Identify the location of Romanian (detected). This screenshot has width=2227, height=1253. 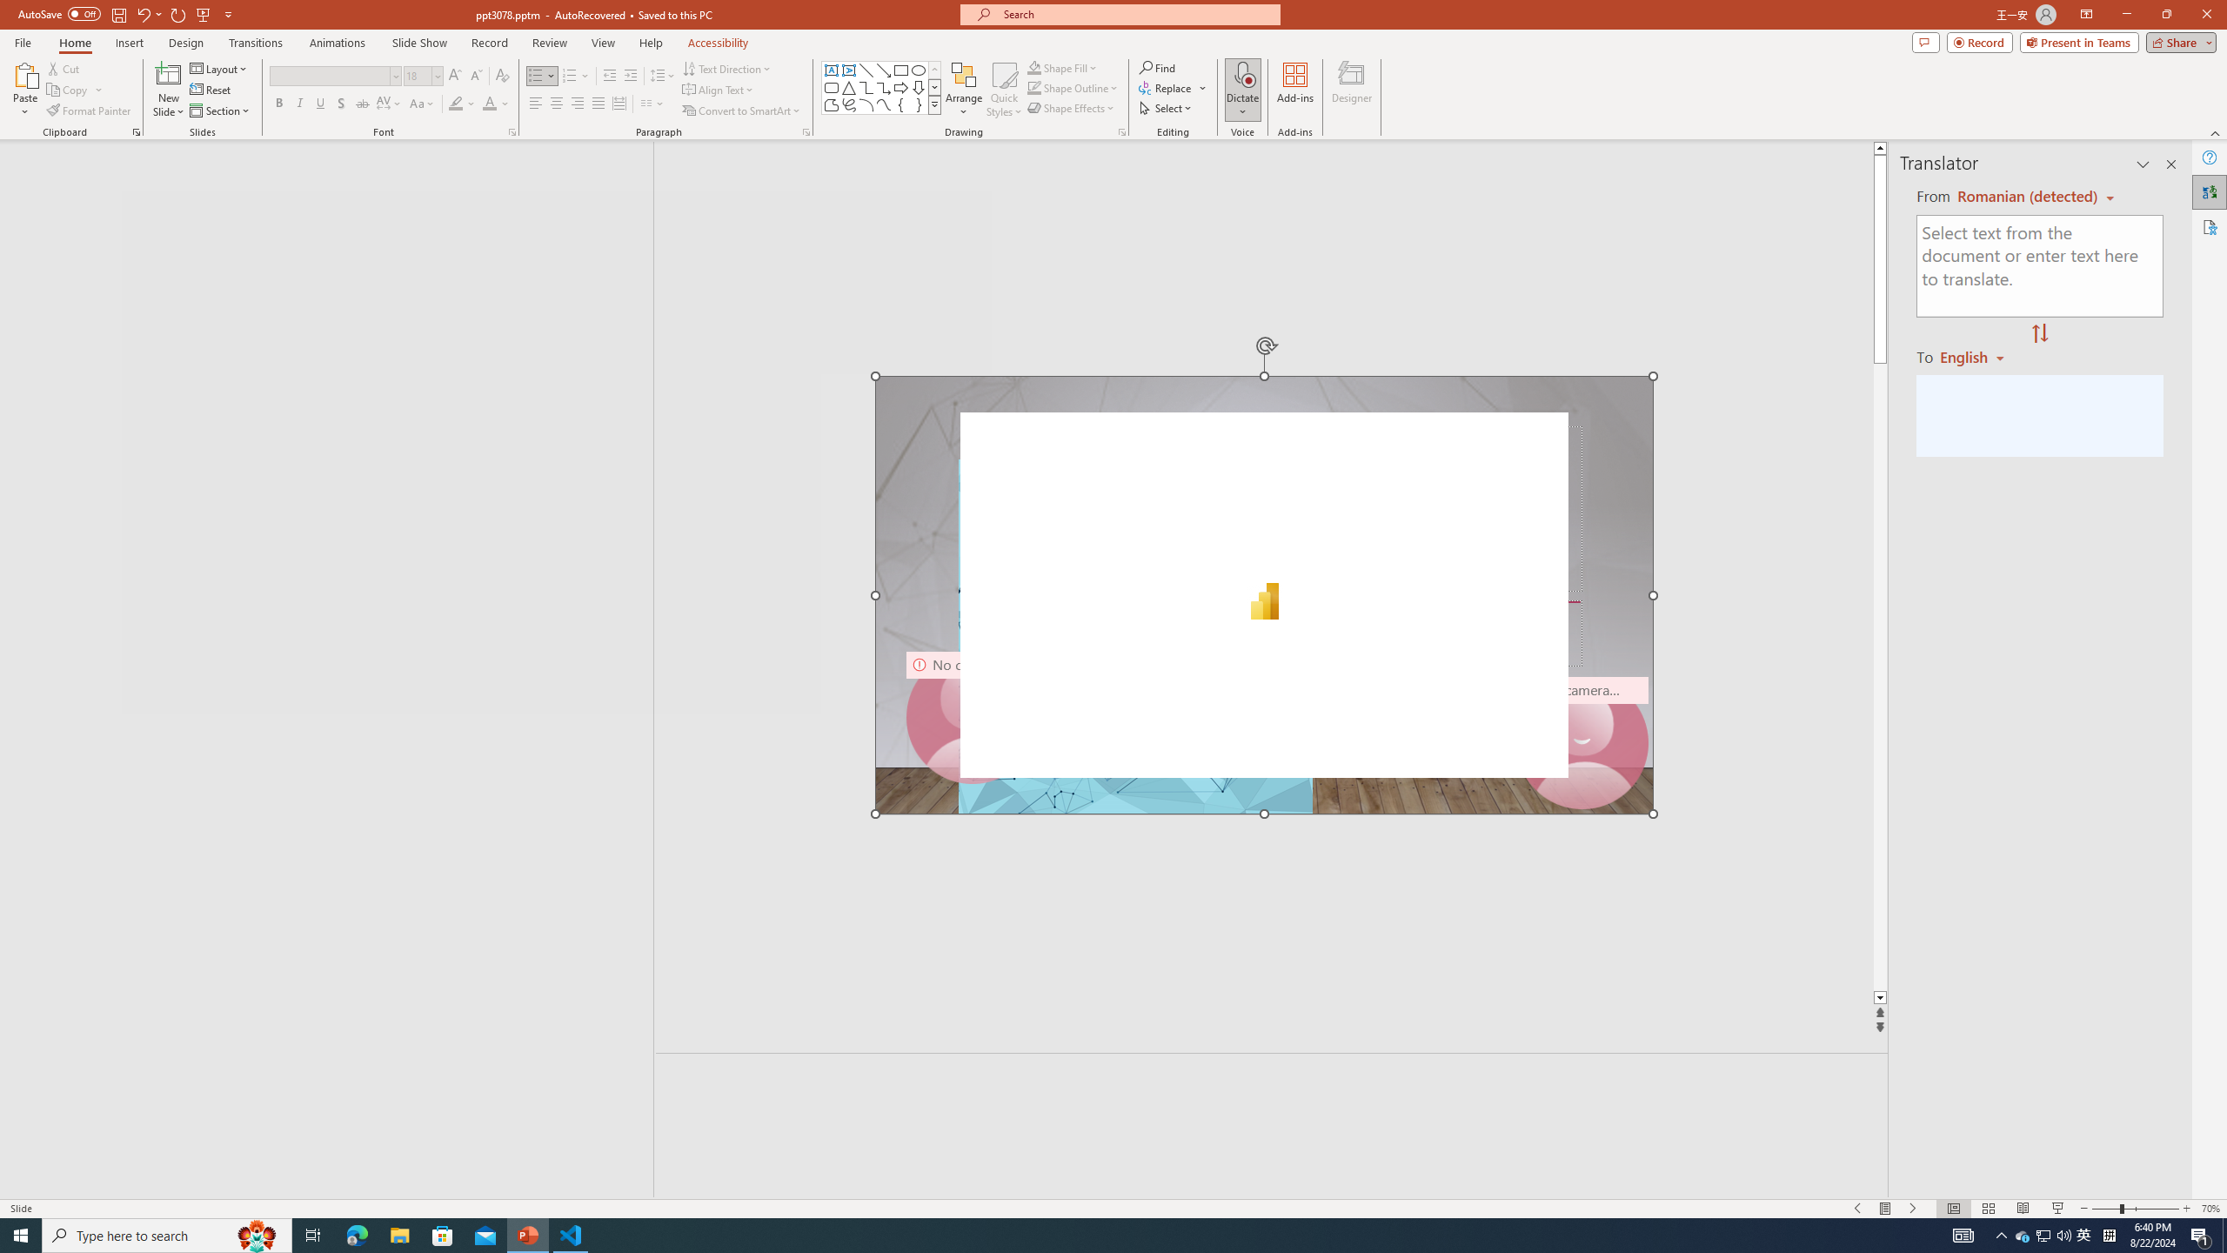
(2025, 197).